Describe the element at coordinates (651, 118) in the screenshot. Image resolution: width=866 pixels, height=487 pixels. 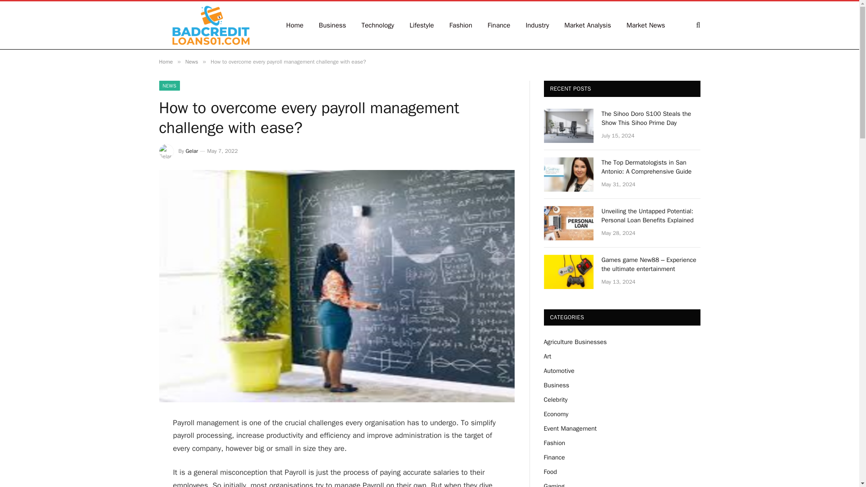
I see `The Sihoo Doro S100 Steals the Show This Sihoo Prime Day` at that location.